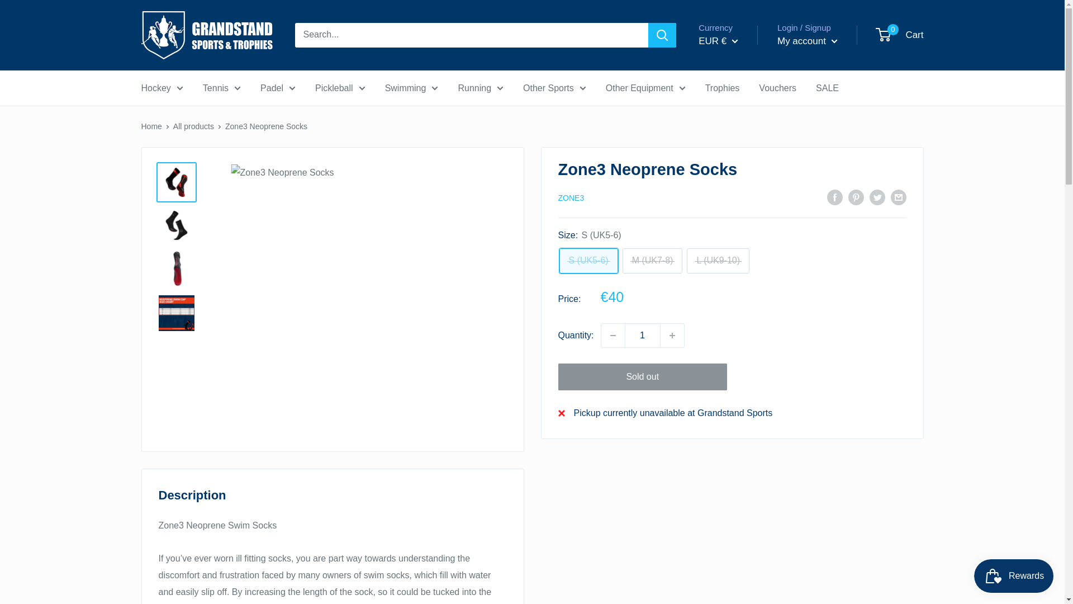 This screenshot has width=1073, height=604. What do you see at coordinates (672, 336) in the screenshot?
I see `Increase quantity by 1` at bounding box center [672, 336].